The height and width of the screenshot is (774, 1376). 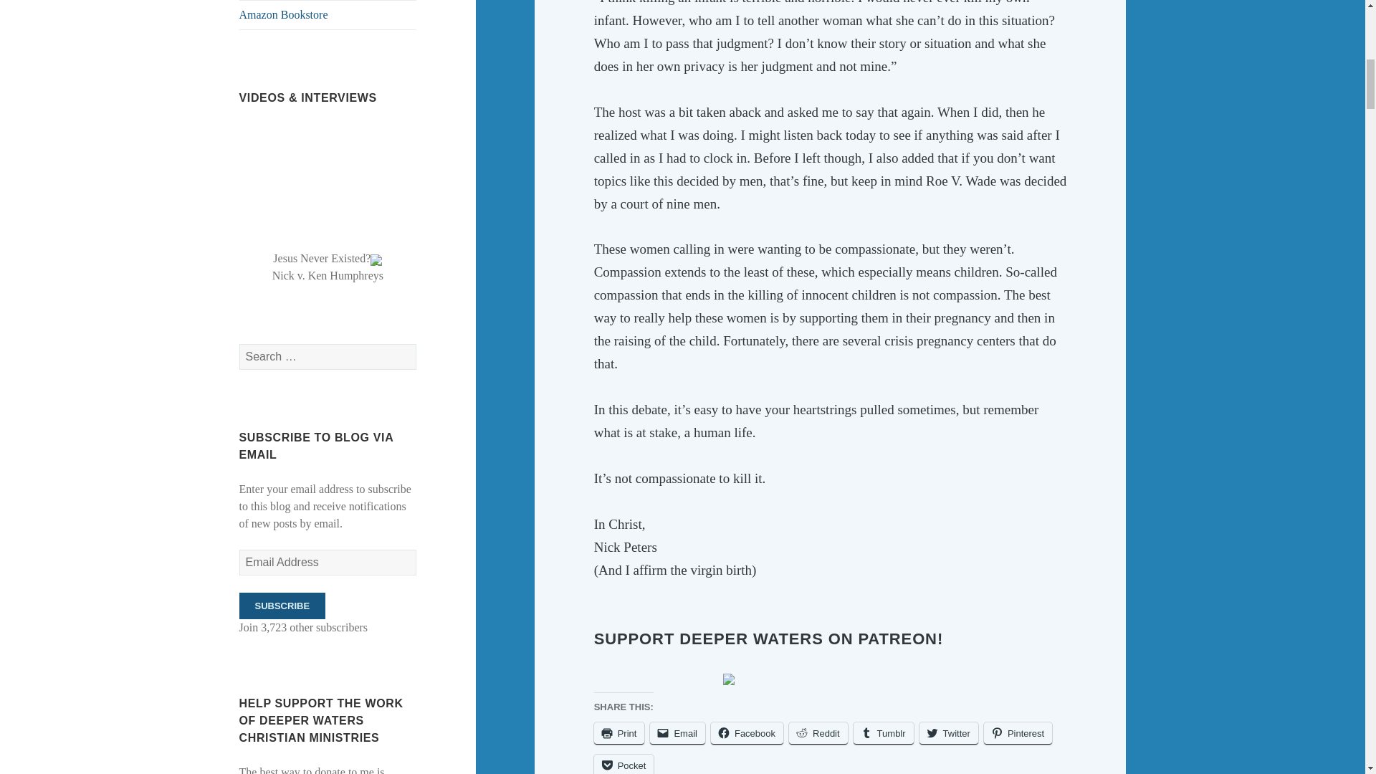 I want to click on Click to share on Pinterest, so click(x=1018, y=732).